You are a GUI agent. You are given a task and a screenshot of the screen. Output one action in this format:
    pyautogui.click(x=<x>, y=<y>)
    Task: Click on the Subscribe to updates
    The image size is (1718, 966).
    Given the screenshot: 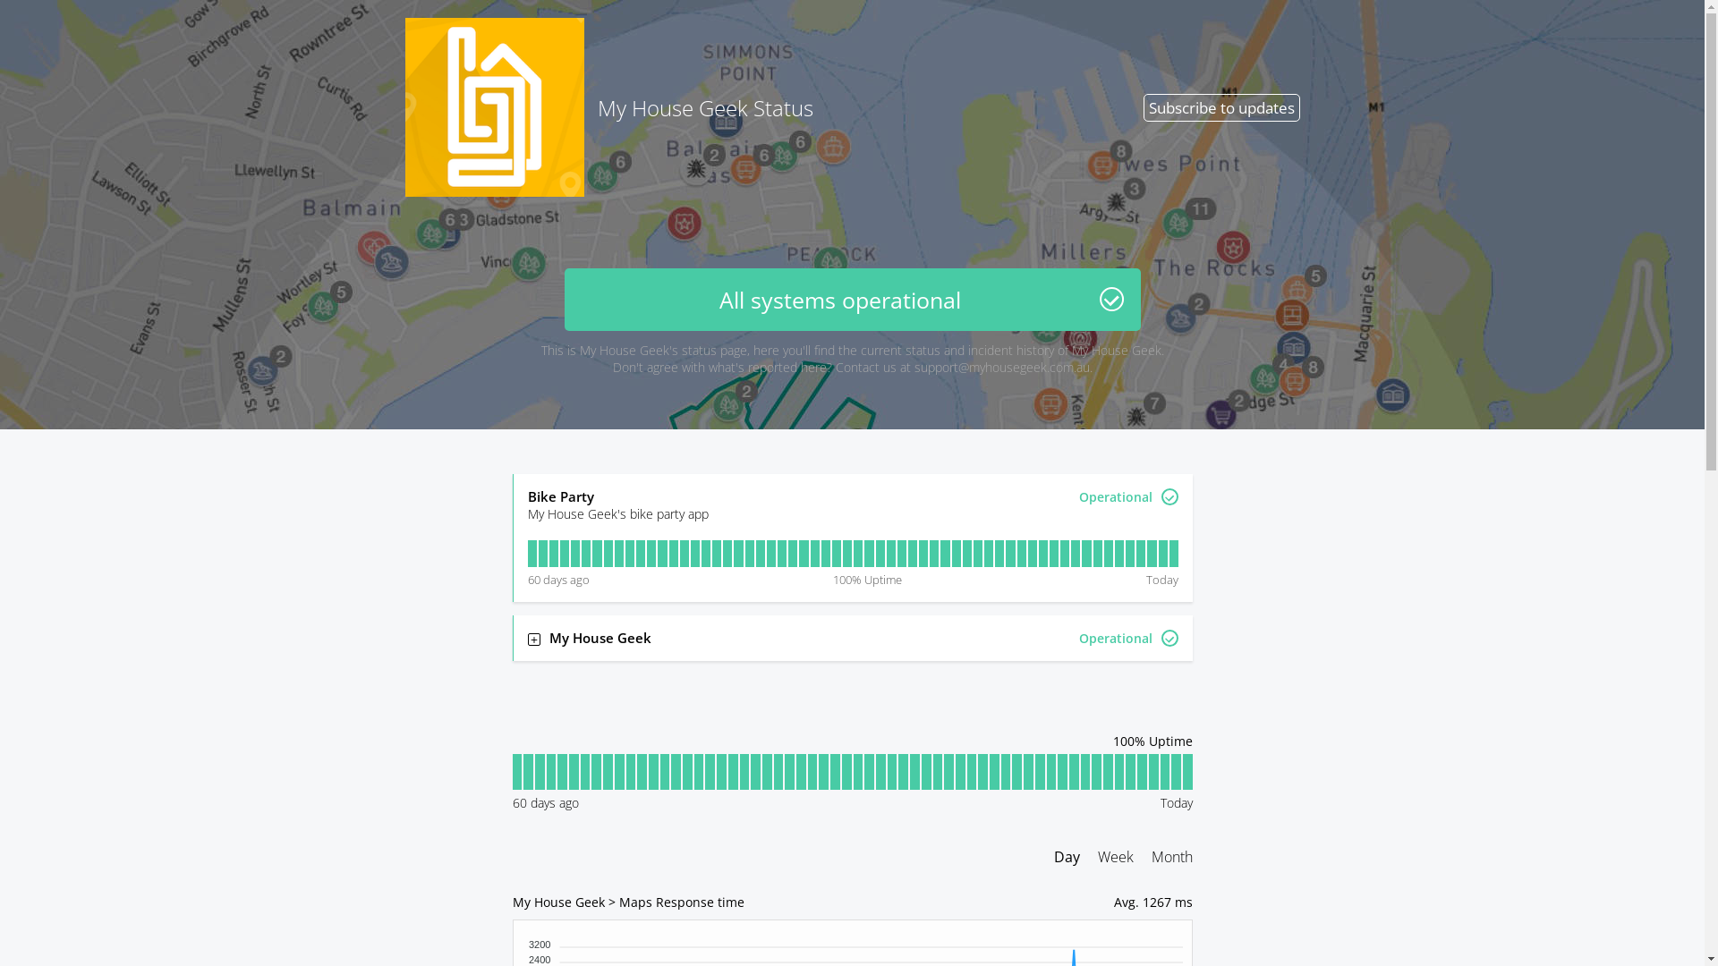 What is the action you would take?
    pyautogui.click(x=1222, y=107)
    